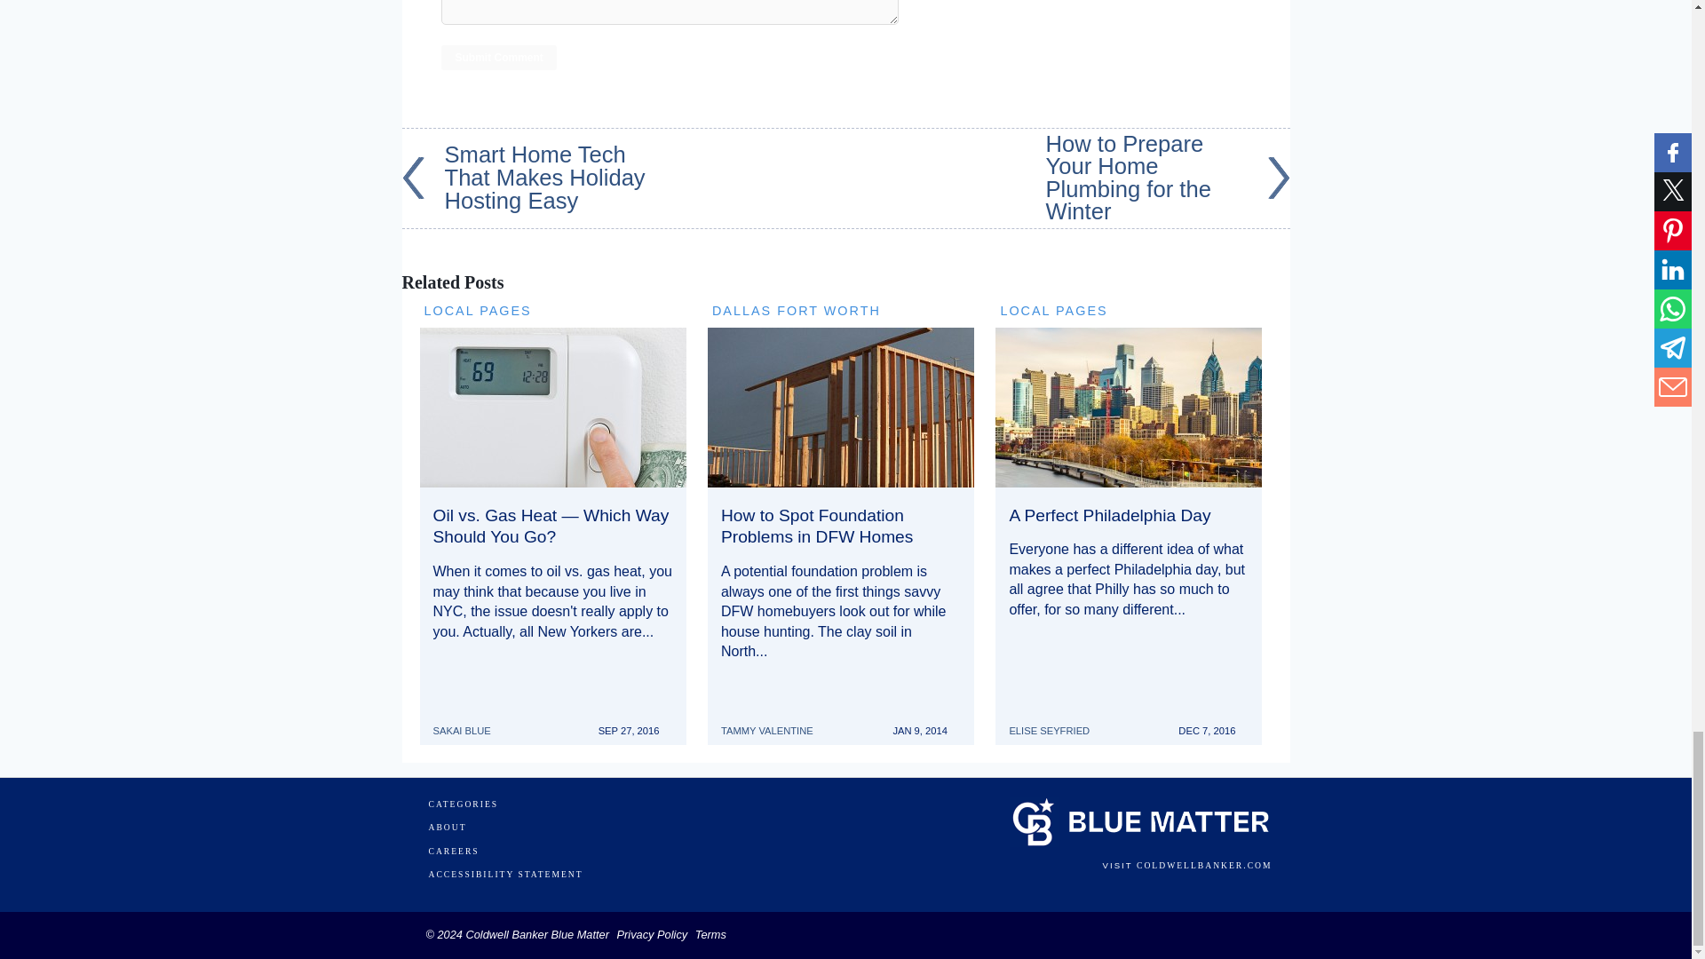  What do you see at coordinates (523, 178) in the screenshot?
I see `Smart Home Tech That Makes Holiday Hosting Easy` at bounding box center [523, 178].